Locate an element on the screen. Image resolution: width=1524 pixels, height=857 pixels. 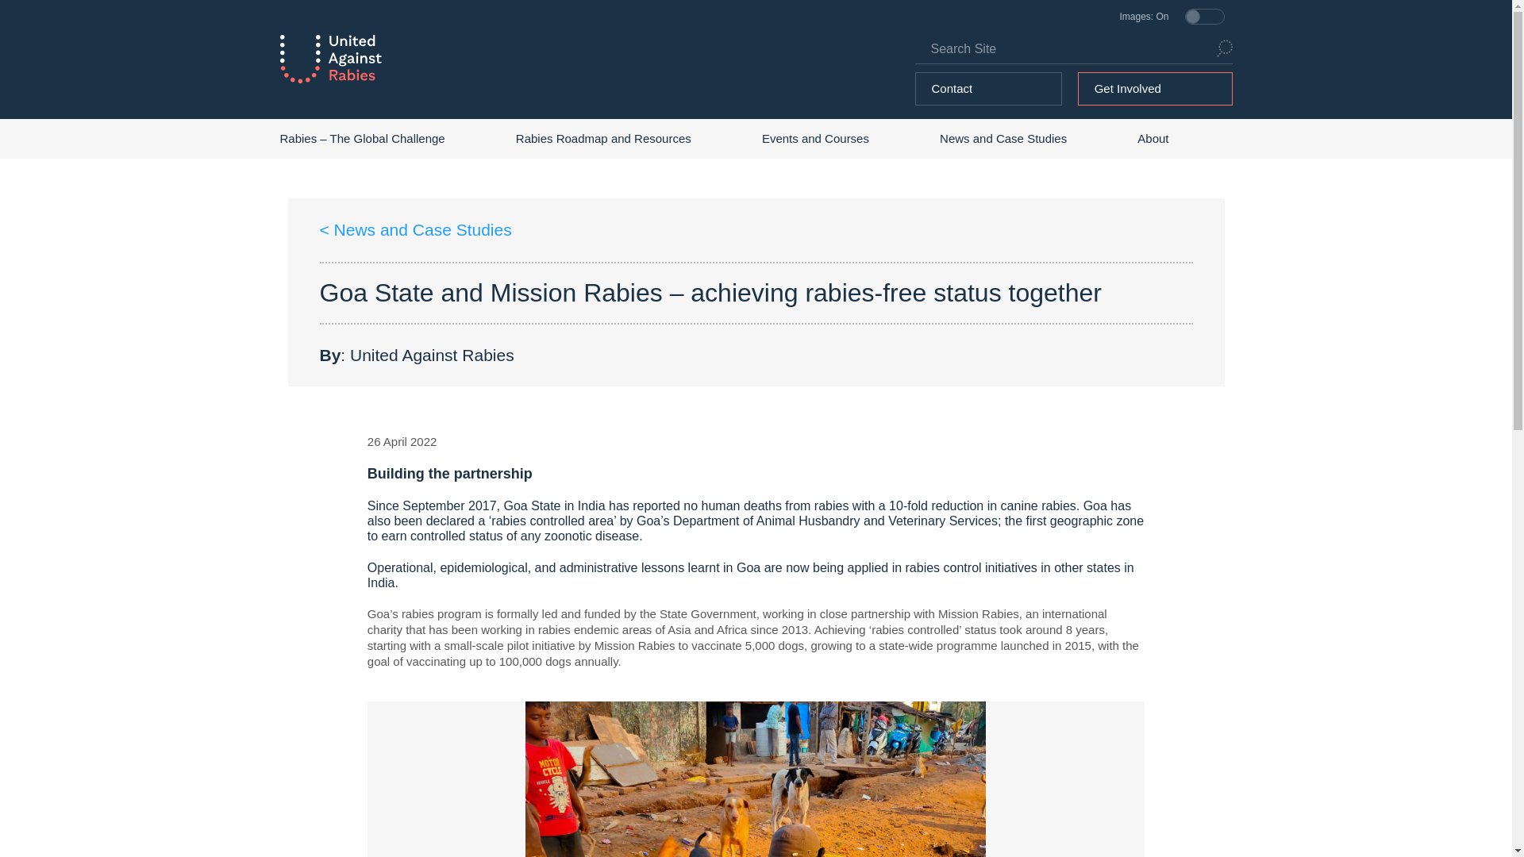
Get Involved is located at coordinates (1155, 88).